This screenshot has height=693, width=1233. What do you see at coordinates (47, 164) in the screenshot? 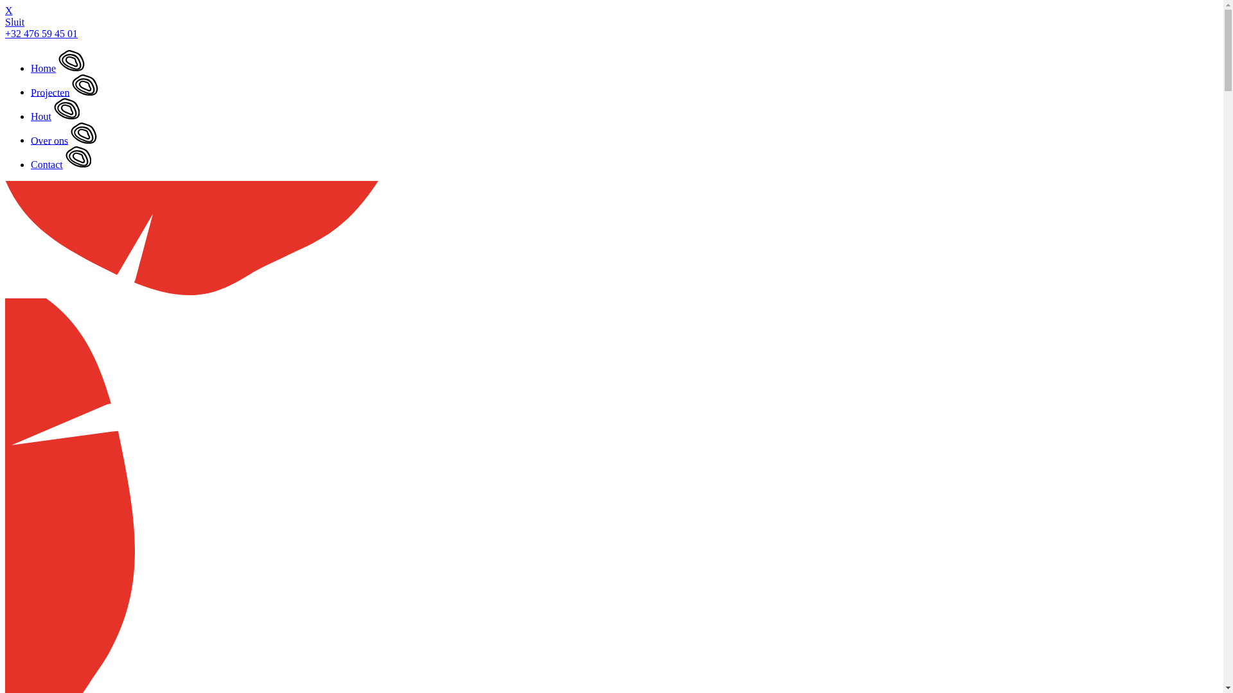
I see `Contact` at bounding box center [47, 164].